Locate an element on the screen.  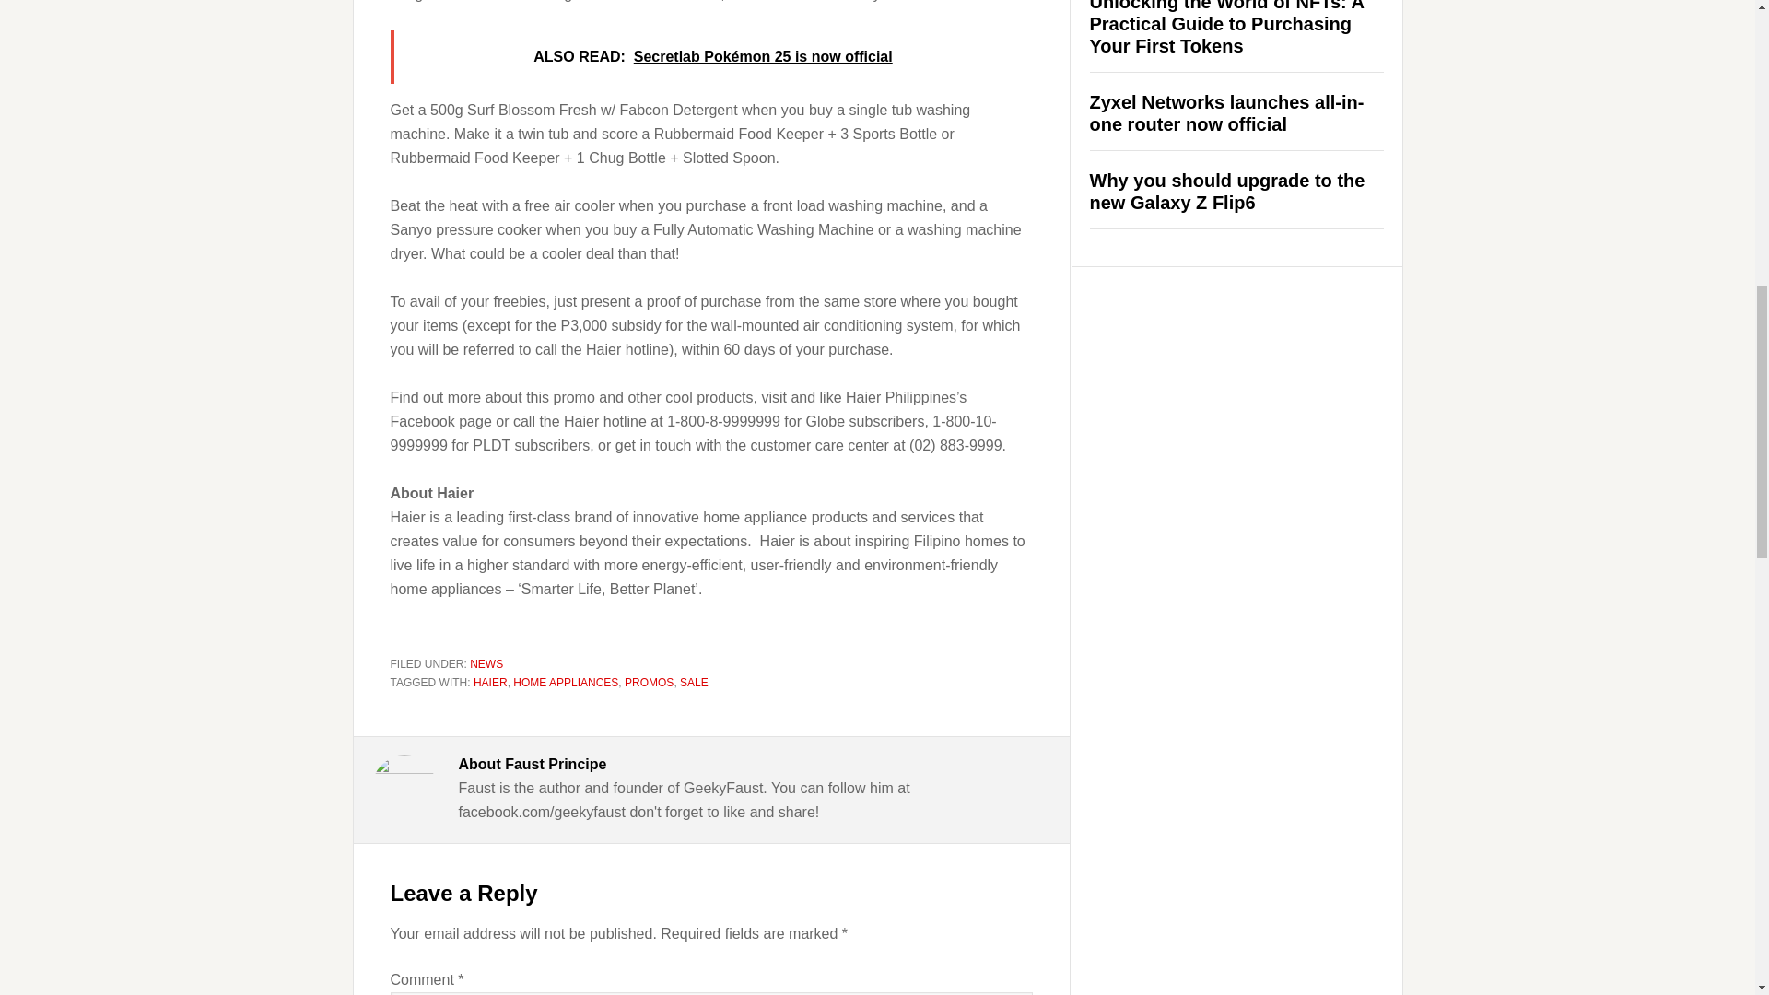
SALE is located at coordinates (694, 683).